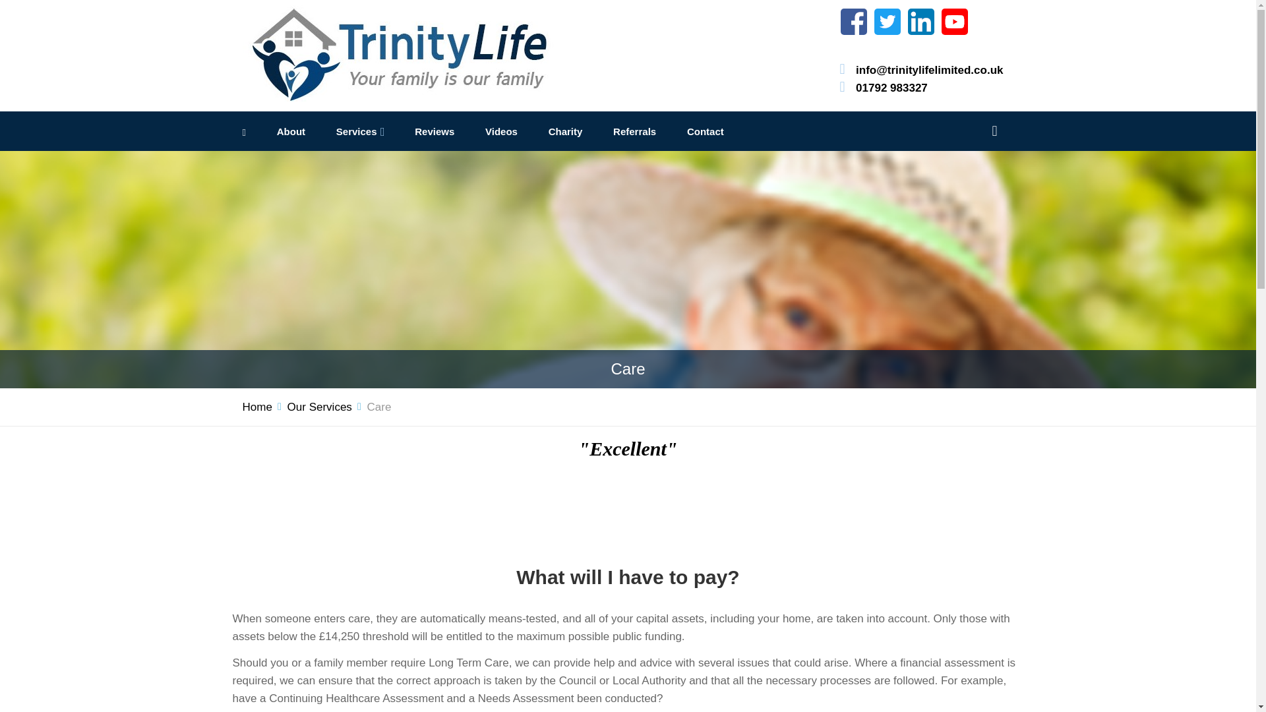 The height and width of the screenshot is (712, 1266). I want to click on LinkedIn, so click(920, 21).